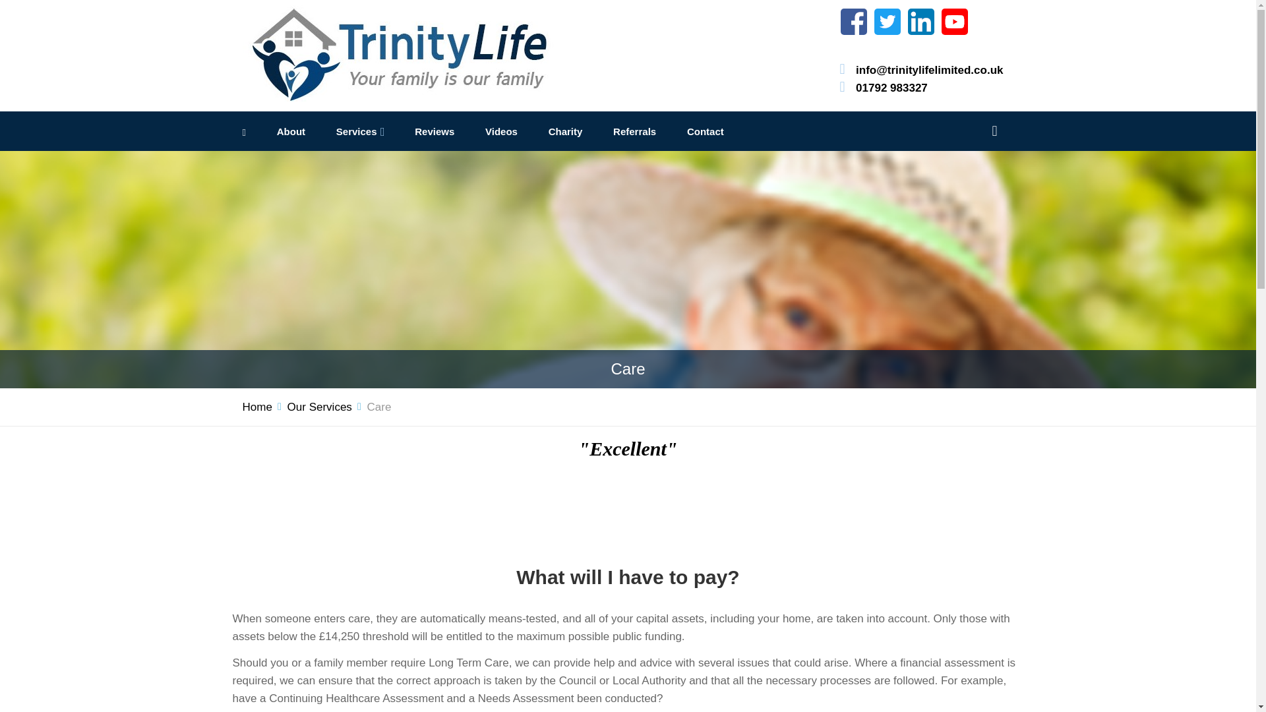 The height and width of the screenshot is (712, 1266). I want to click on LinkedIn, so click(920, 21).